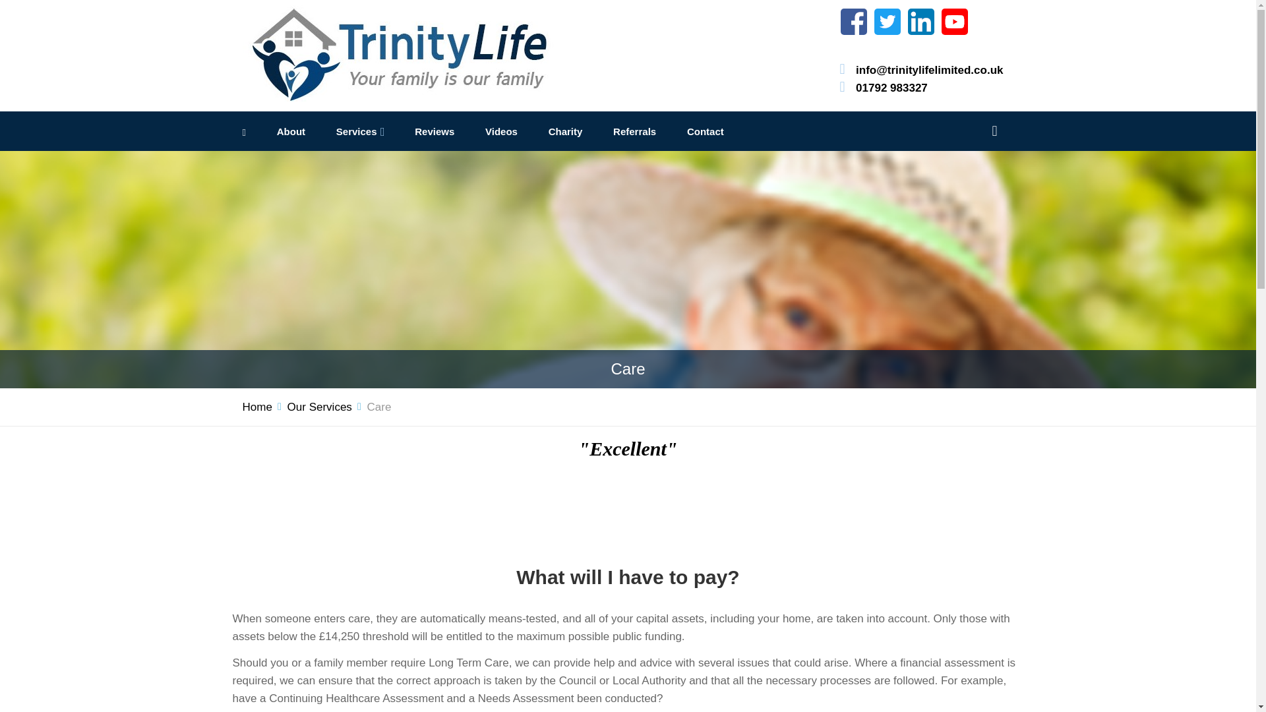 The height and width of the screenshot is (712, 1266). I want to click on LinkedIn, so click(920, 21).